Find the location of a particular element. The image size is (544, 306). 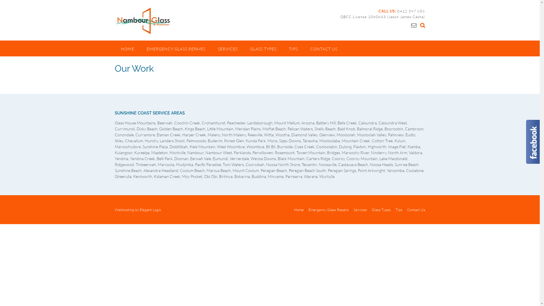

Emergency Glass Repairs is located at coordinates (329, 210).